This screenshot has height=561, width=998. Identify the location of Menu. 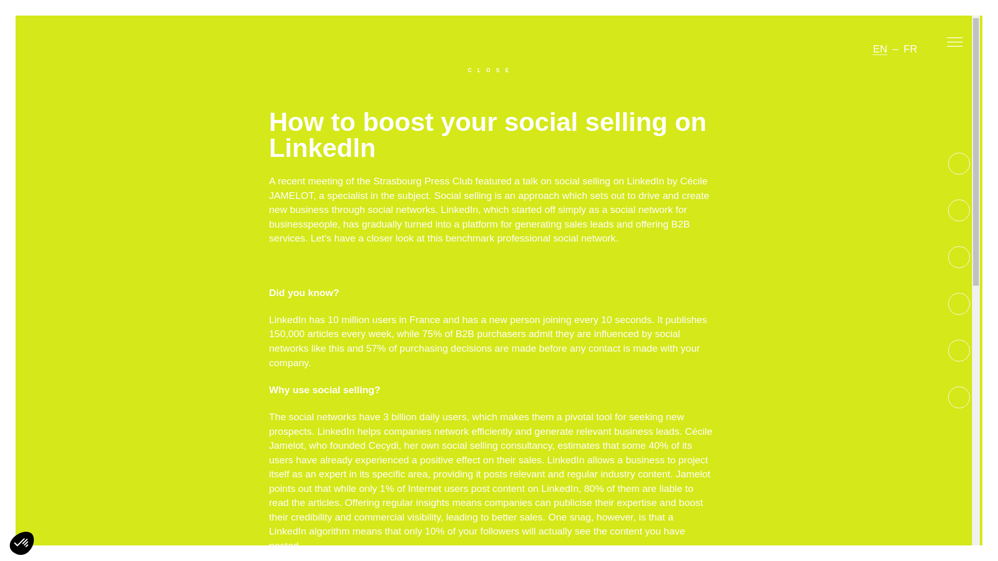
(954, 44).